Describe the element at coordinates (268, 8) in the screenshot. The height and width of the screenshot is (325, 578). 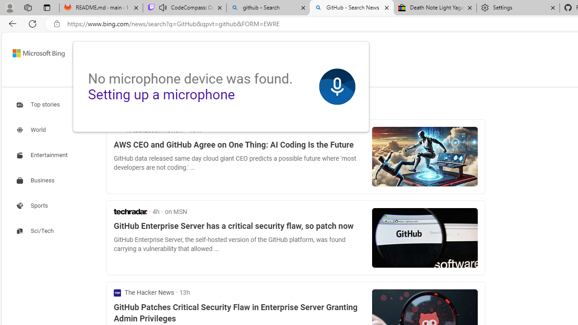
I see `github - Search` at that location.